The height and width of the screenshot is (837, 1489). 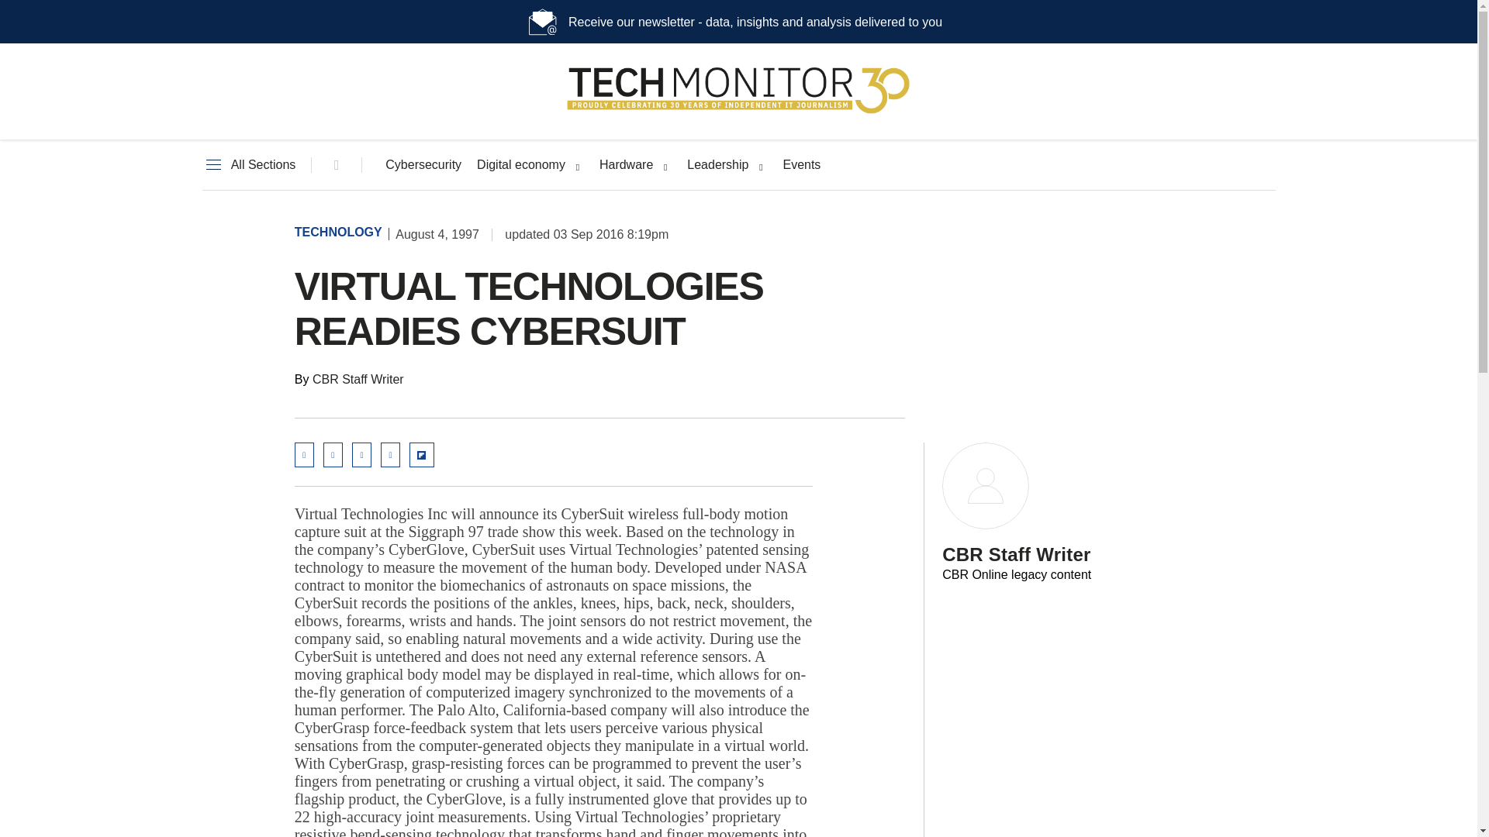 What do you see at coordinates (1039, 319) in the screenshot?
I see `3rd party ad content` at bounding box center [1039, 319].